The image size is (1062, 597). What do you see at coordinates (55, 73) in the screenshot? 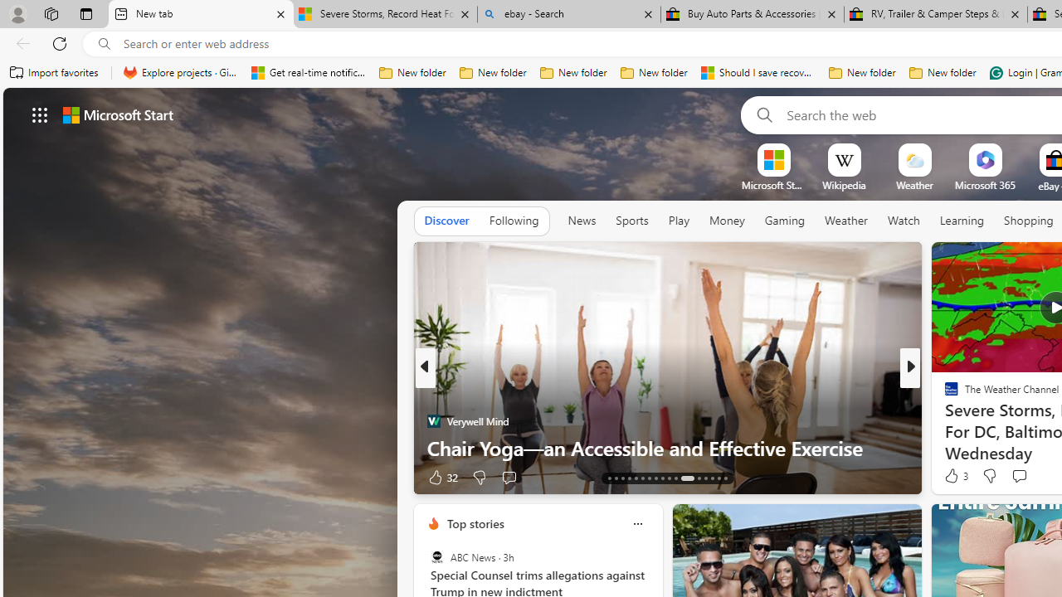
I see `Import favorites` at bounding box center [55, 73].